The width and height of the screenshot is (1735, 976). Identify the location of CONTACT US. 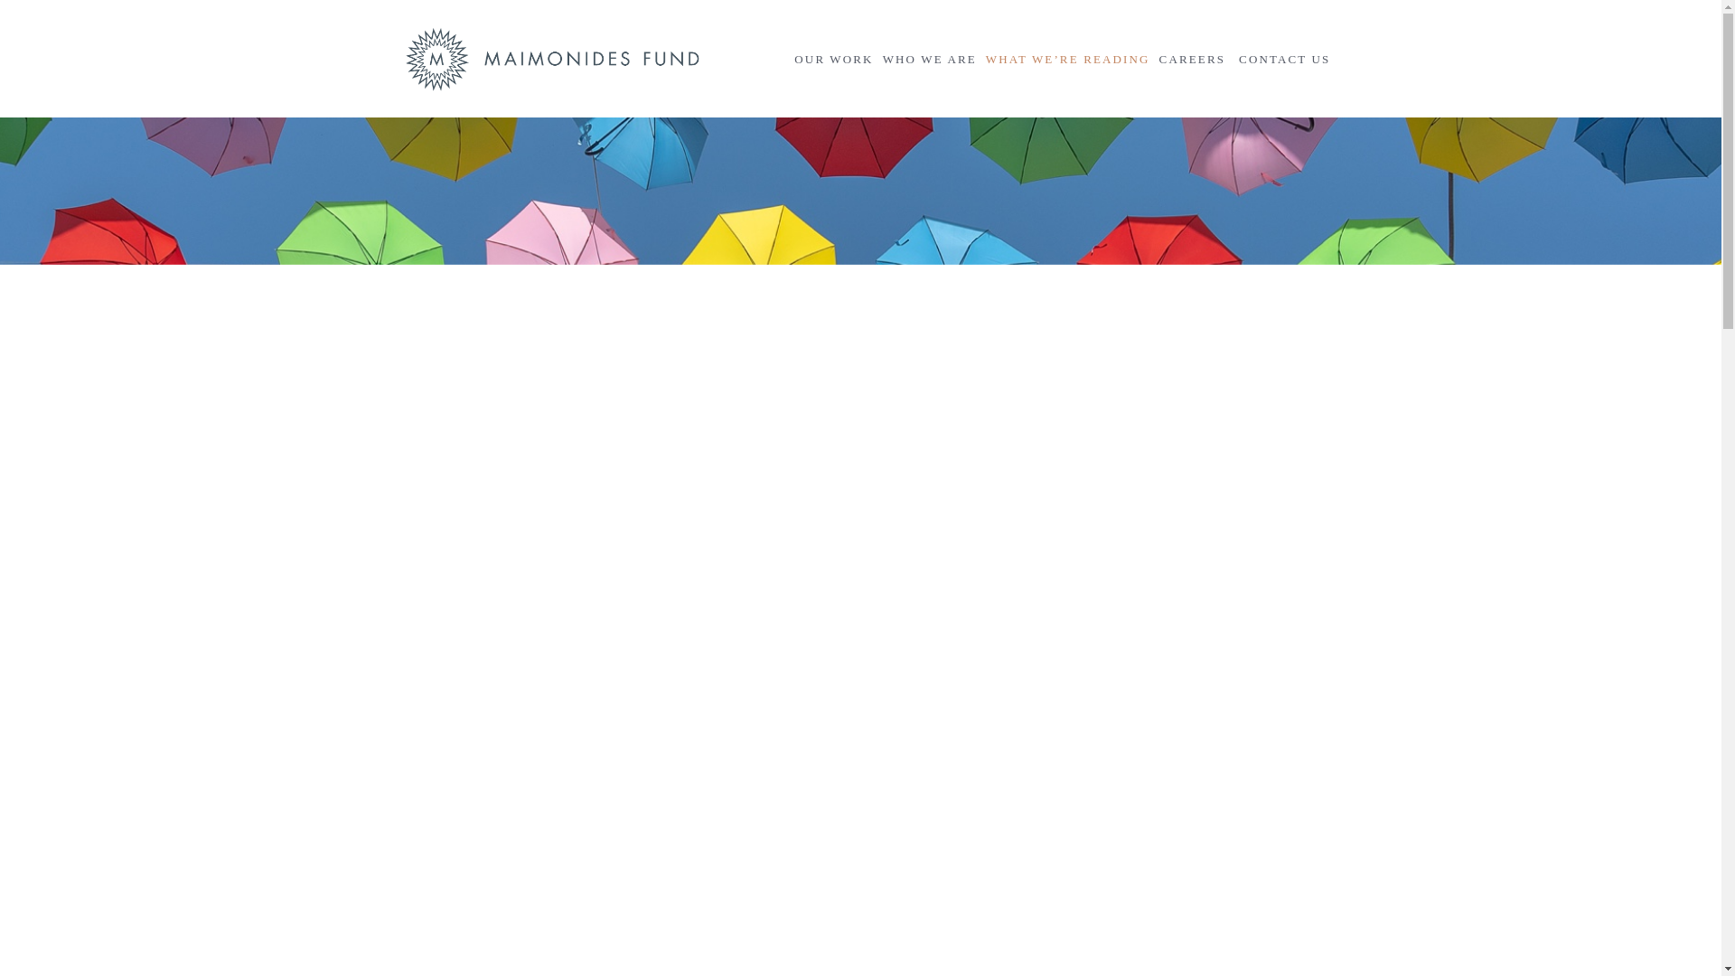
(1284, 59).